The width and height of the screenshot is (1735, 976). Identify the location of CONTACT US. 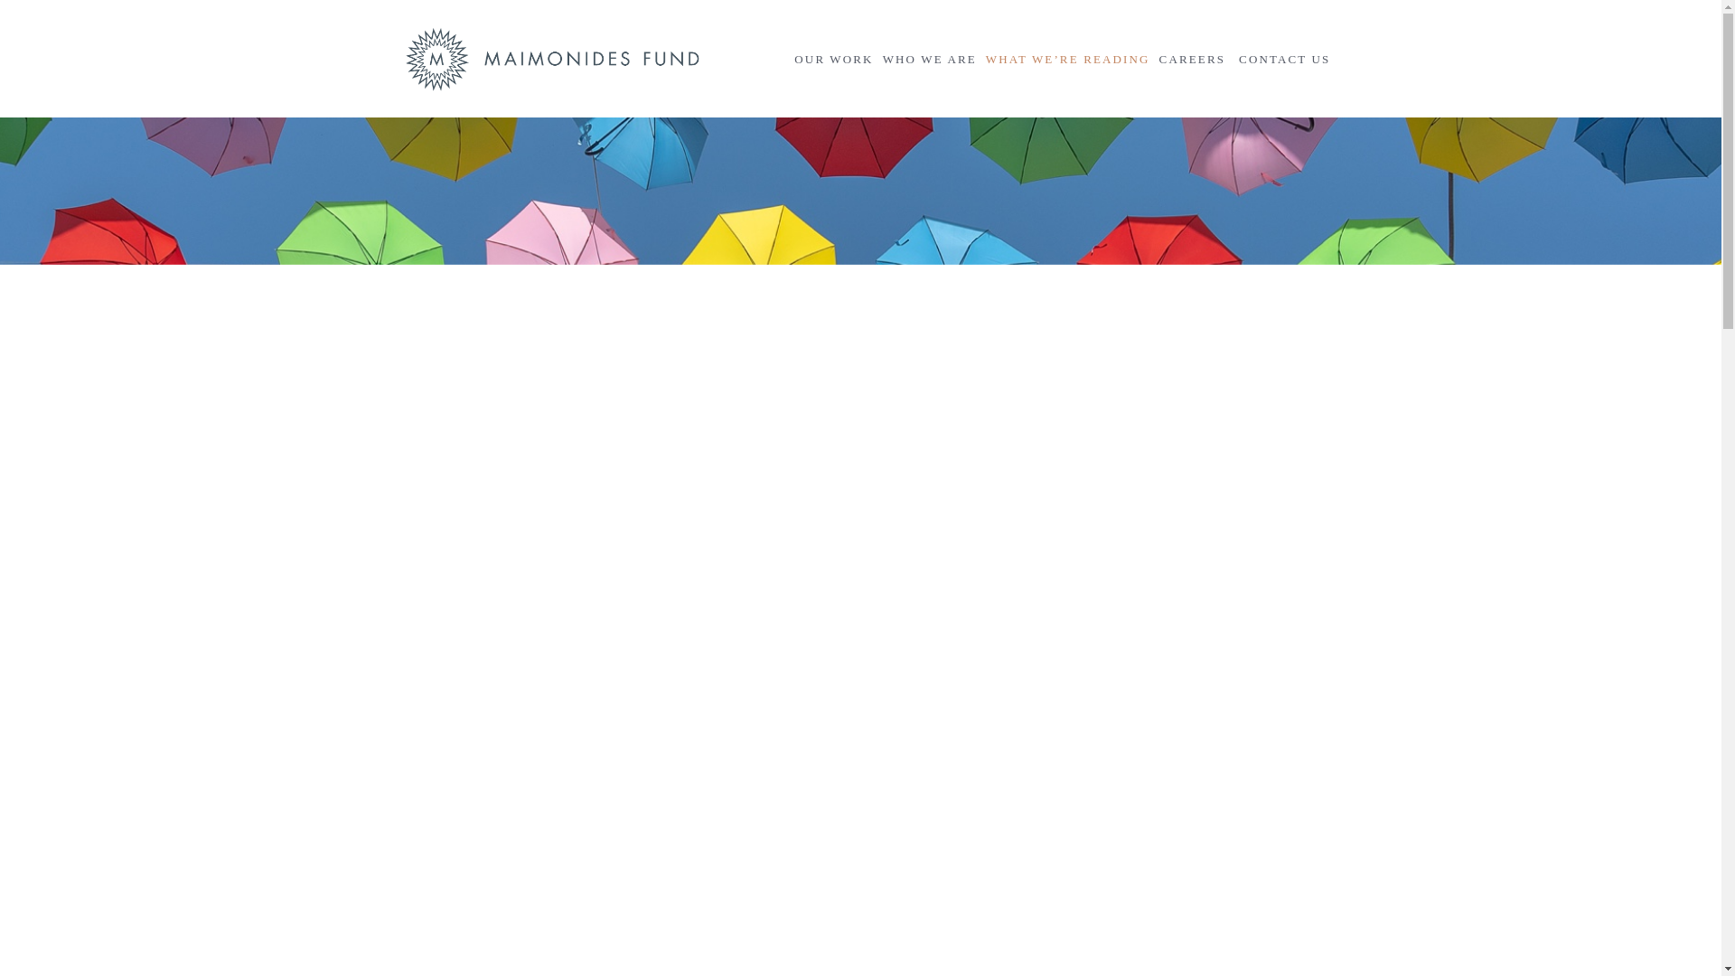
(1284, 59).